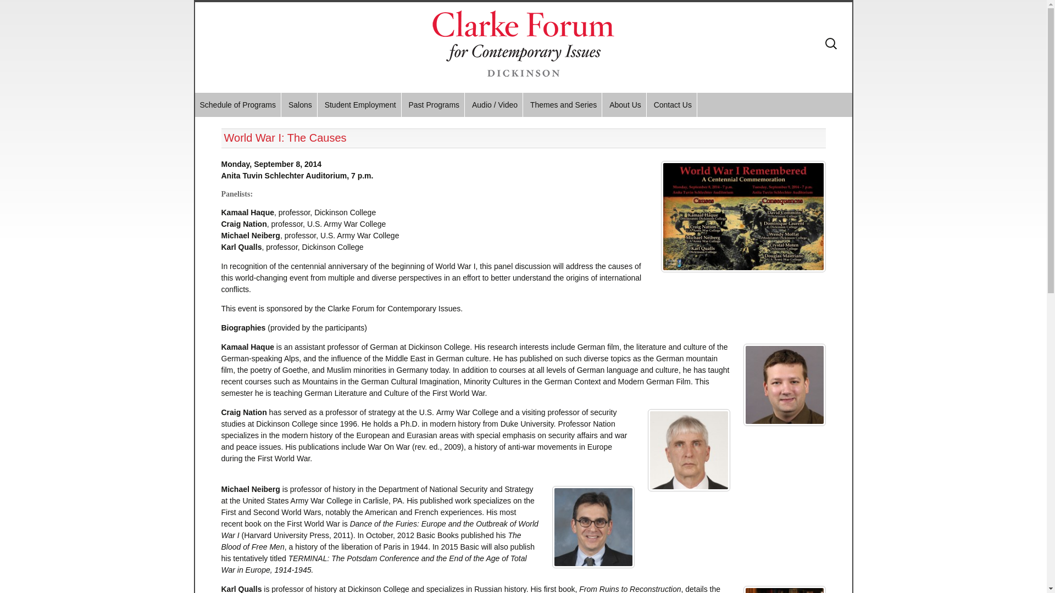 The width and height of the screenshot is (1055, 593). I want to click on About Us, so click(625, 104).